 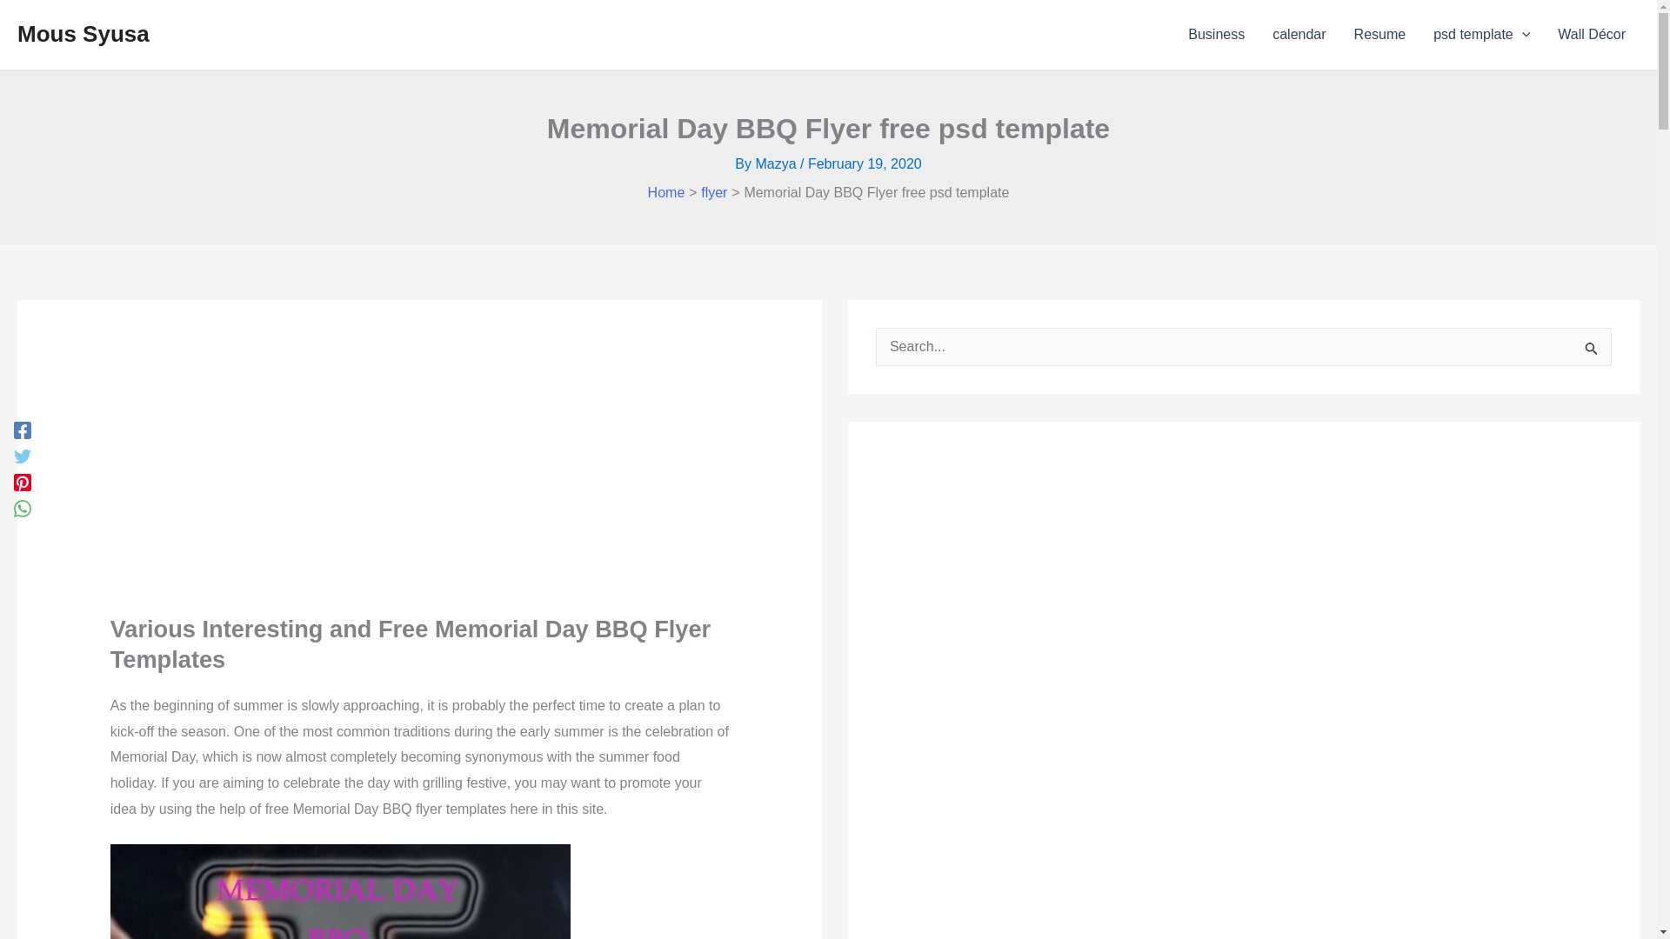 I want to click on Advertisement, so click(x=240, y=489).